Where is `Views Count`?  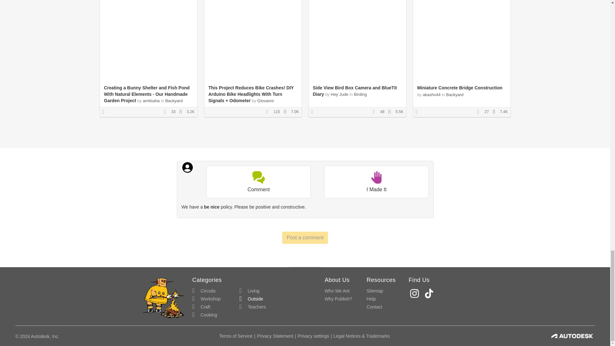
Views Count is located at coordinates (391, 112).